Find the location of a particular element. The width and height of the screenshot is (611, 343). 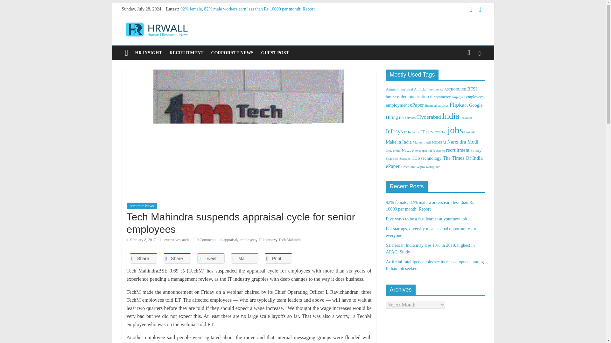

Share it on Email is located at coordinates (244, 259).